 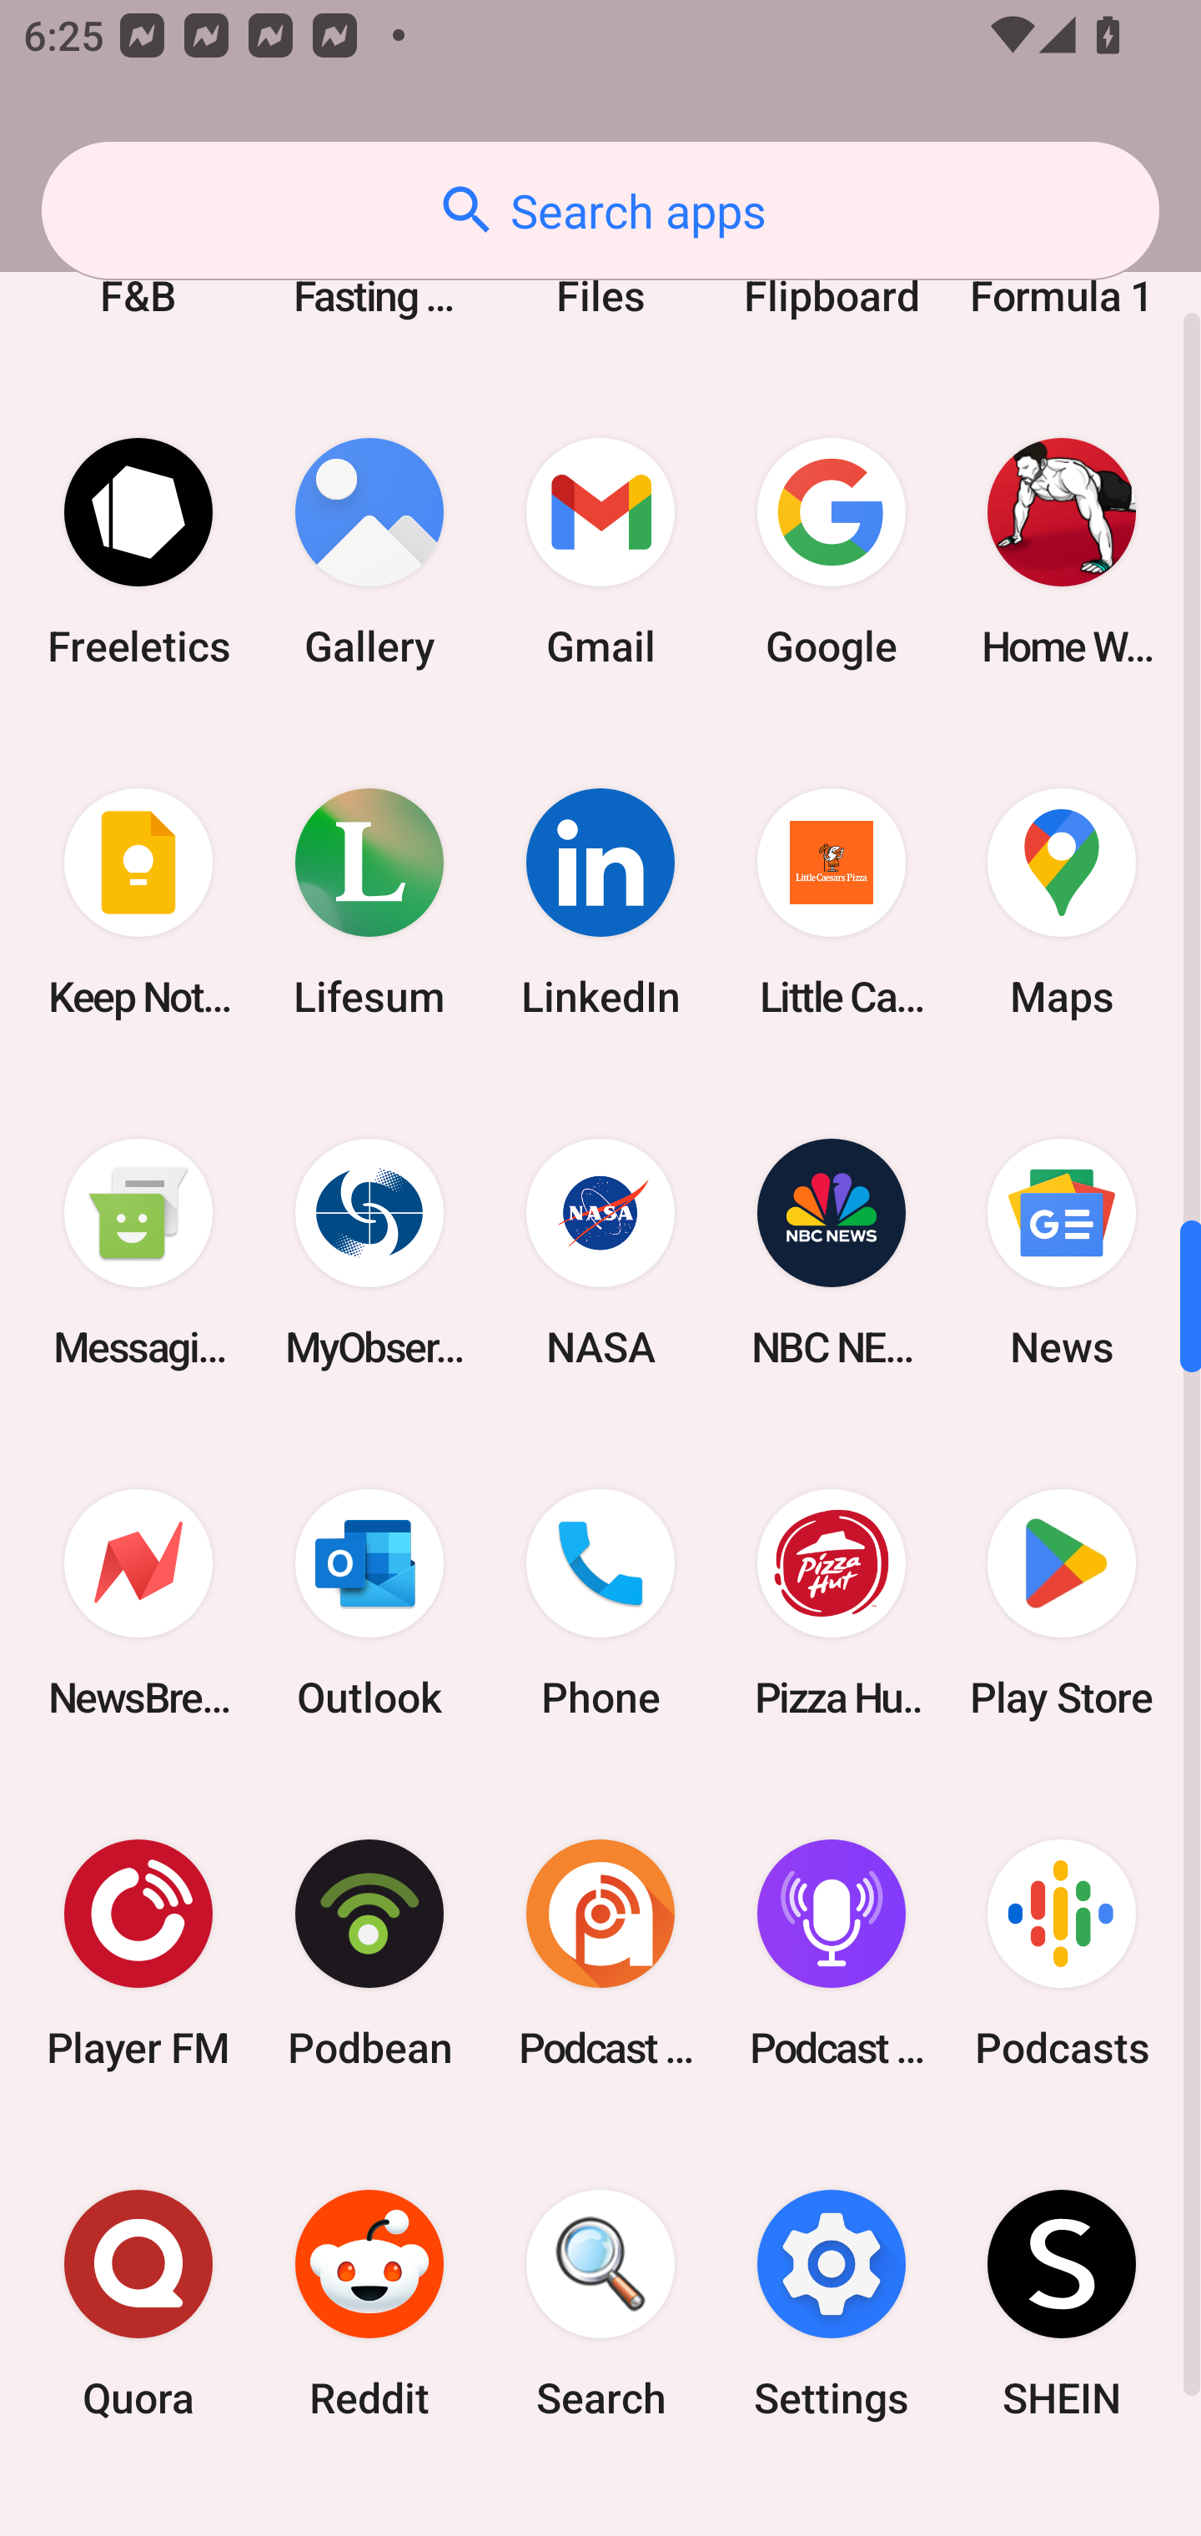 I want to click on Podcast Player, so click(x=831, y=1952).